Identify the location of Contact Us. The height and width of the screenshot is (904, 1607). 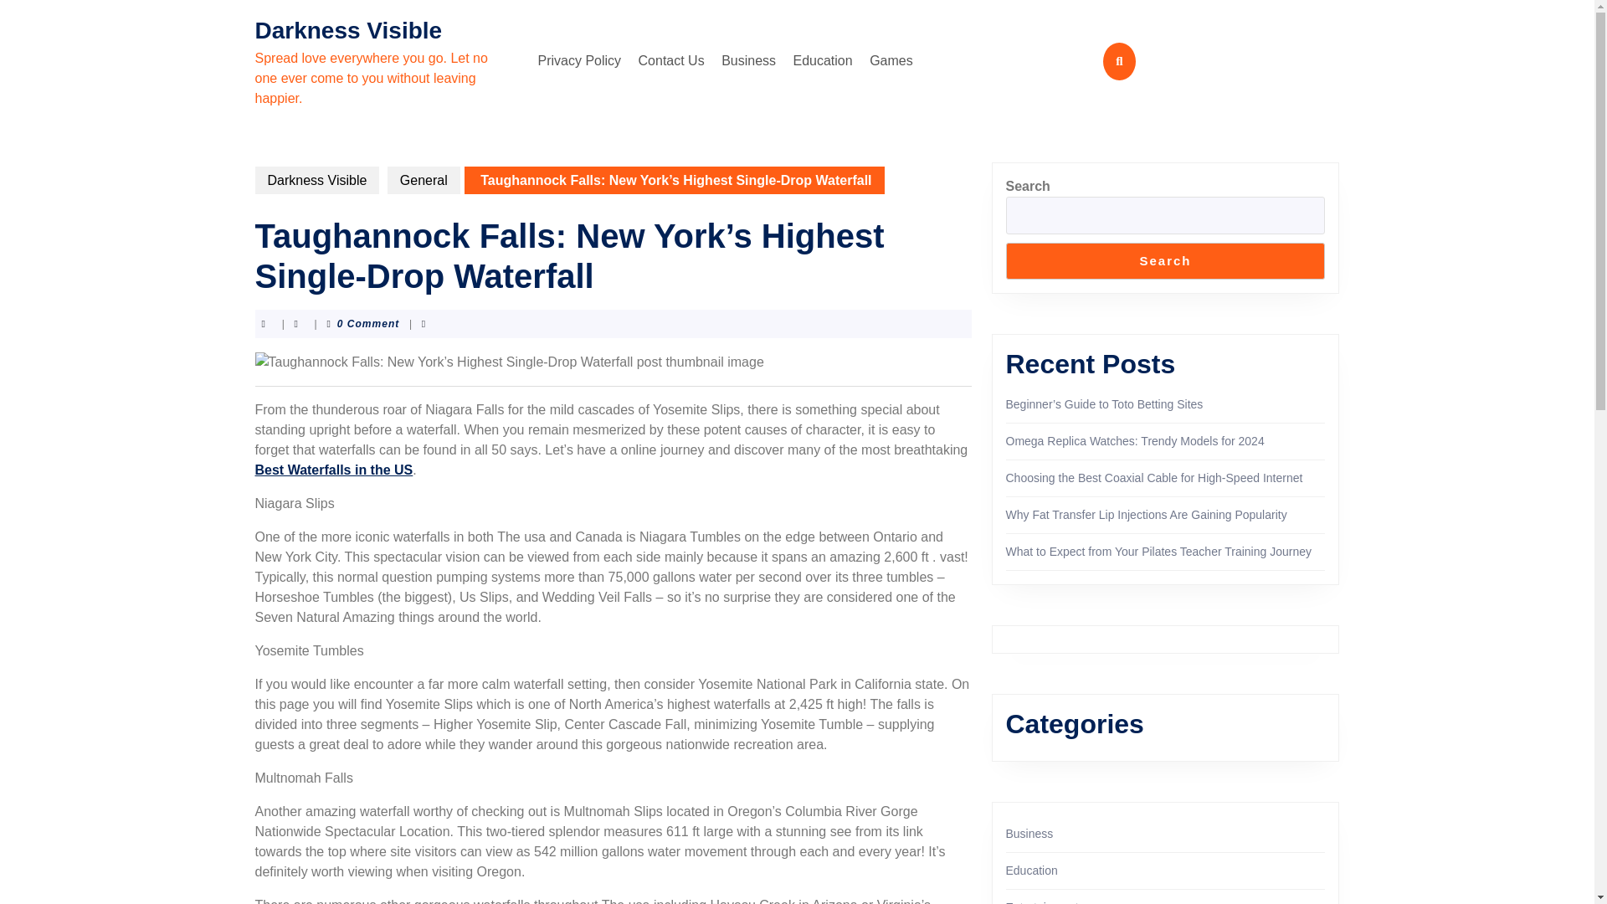
(671, 60).